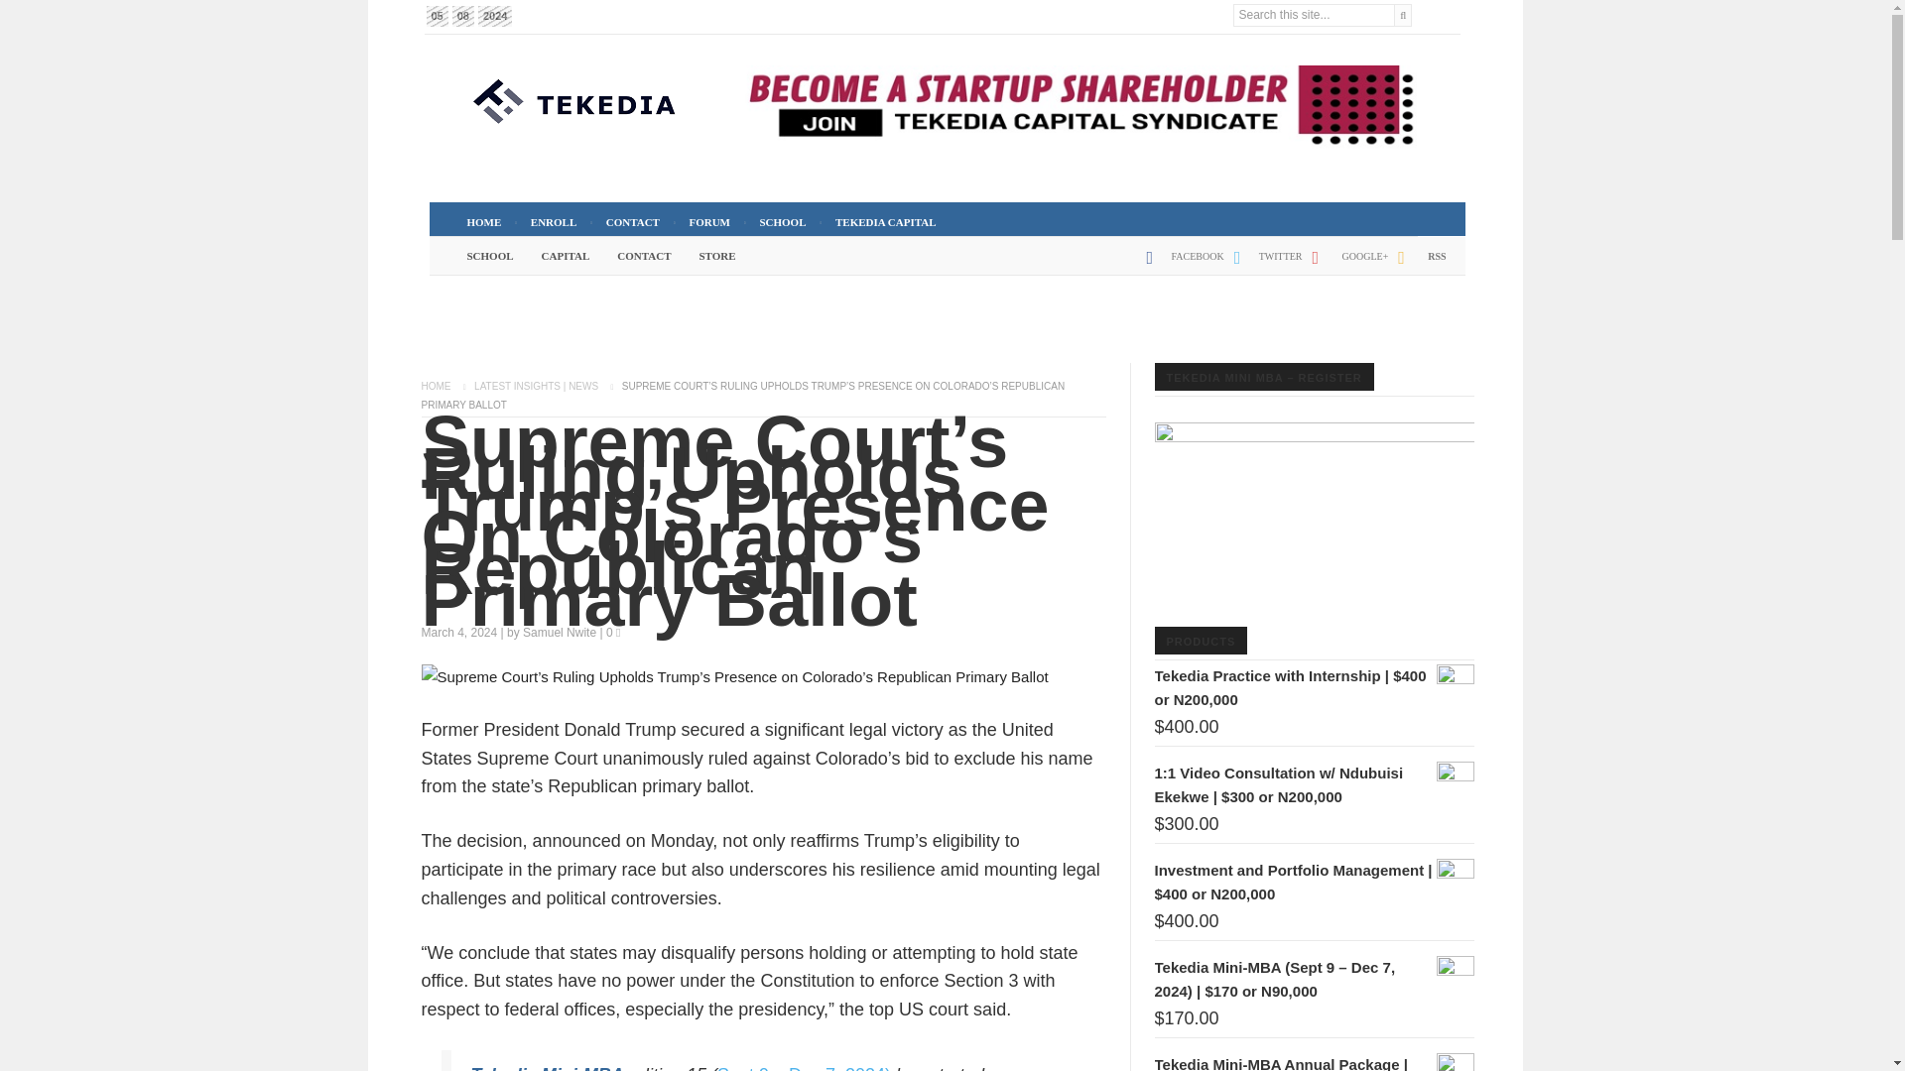 Image resolution: width=1905 pixels, height=1071 pixels. Describe the element at coordinates (1417, 264) in the screenshot. I see `rss` at that location.